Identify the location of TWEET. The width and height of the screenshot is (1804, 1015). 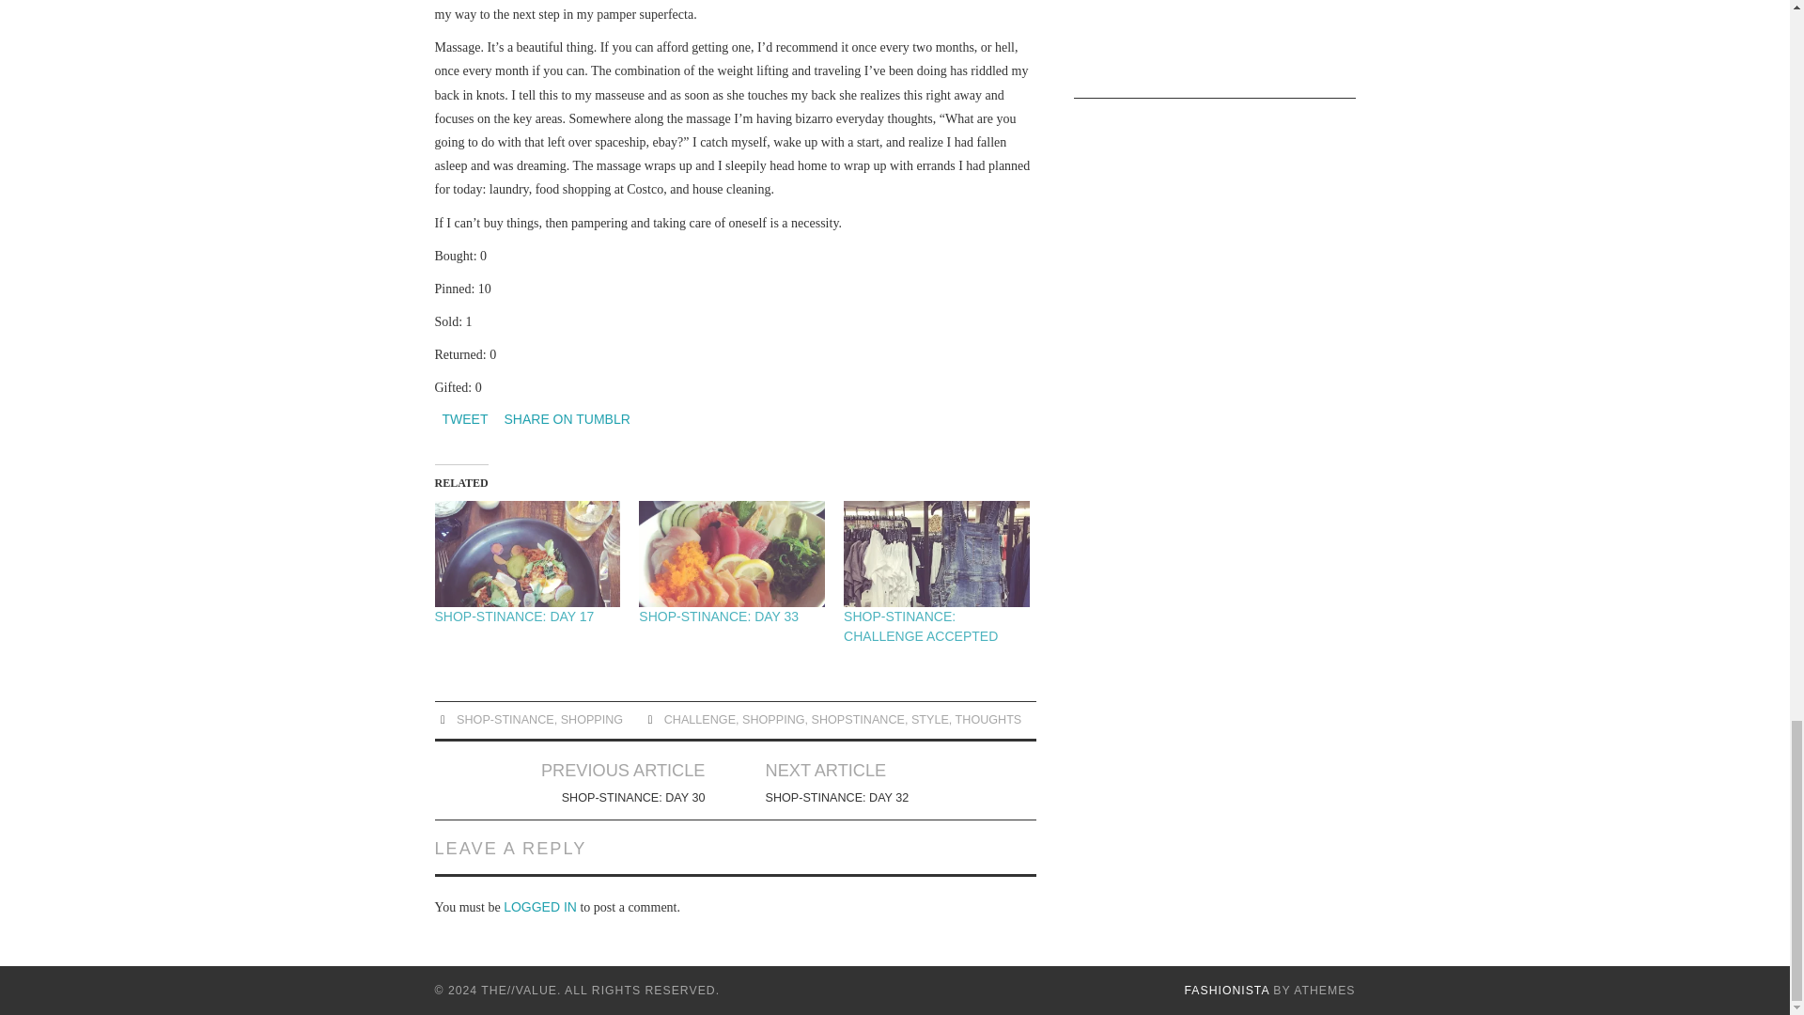
(464, 417).